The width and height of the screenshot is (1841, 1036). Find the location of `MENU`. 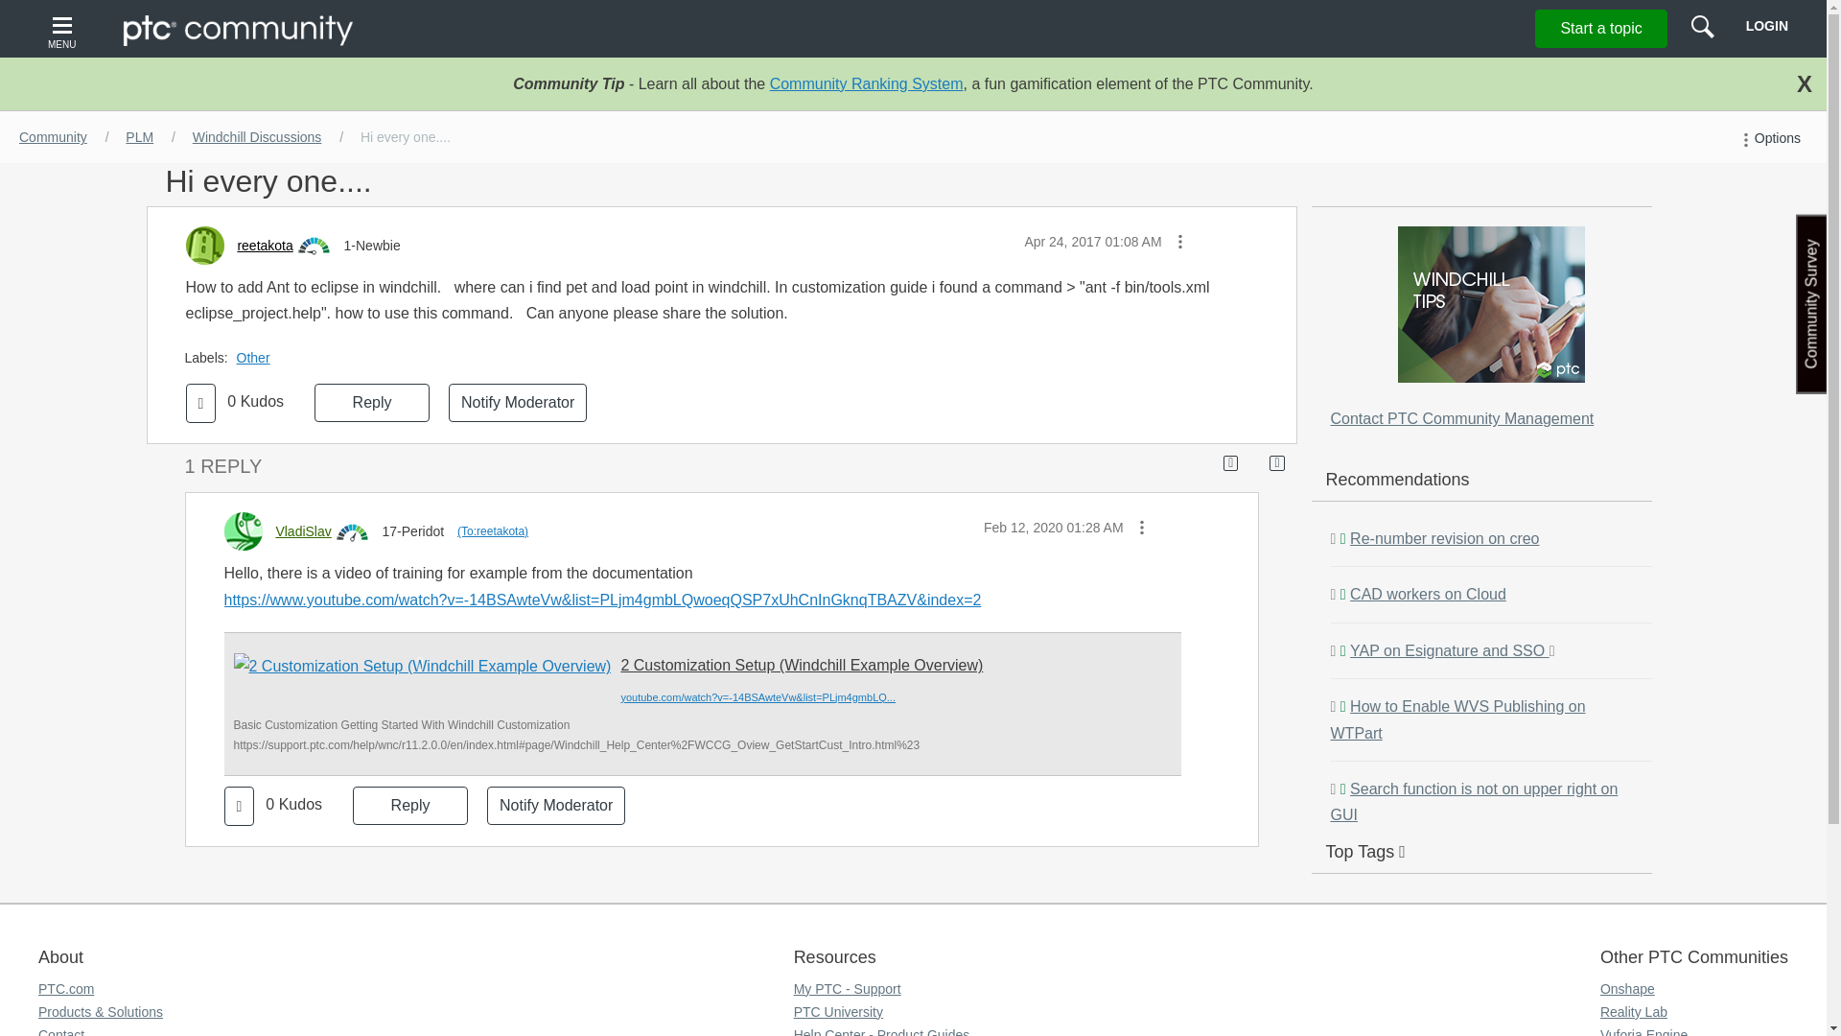

MENU is located at coordinates (64, 29).